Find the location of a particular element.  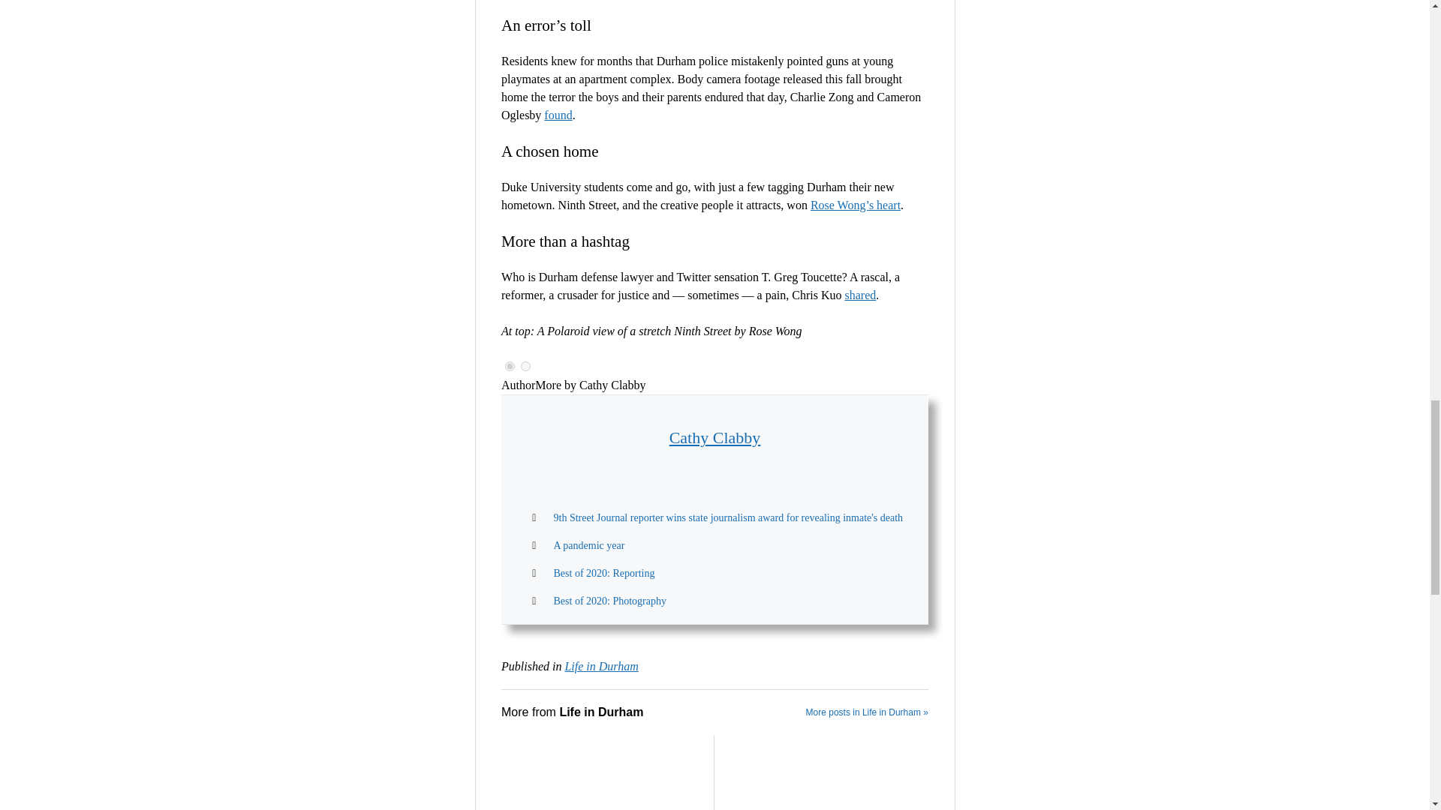

Cathy Clabby is located at coordinates (714, 438).